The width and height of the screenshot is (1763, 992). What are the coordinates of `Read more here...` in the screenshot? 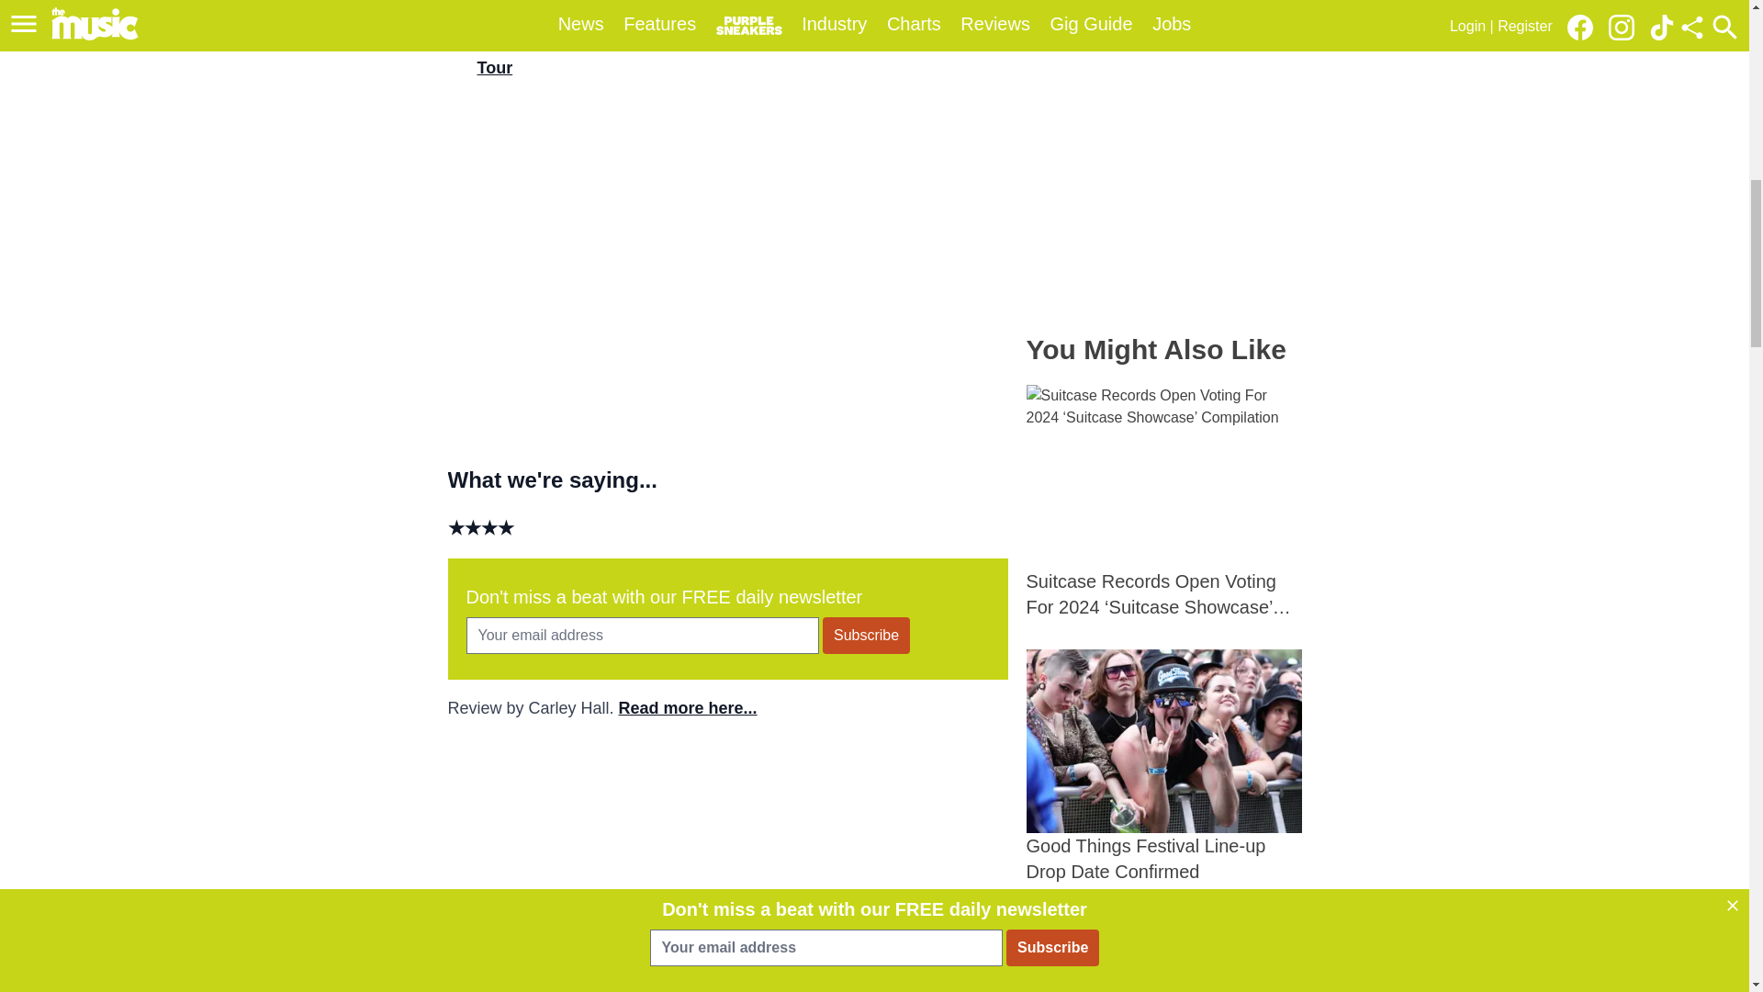 It's located at (688, 707).